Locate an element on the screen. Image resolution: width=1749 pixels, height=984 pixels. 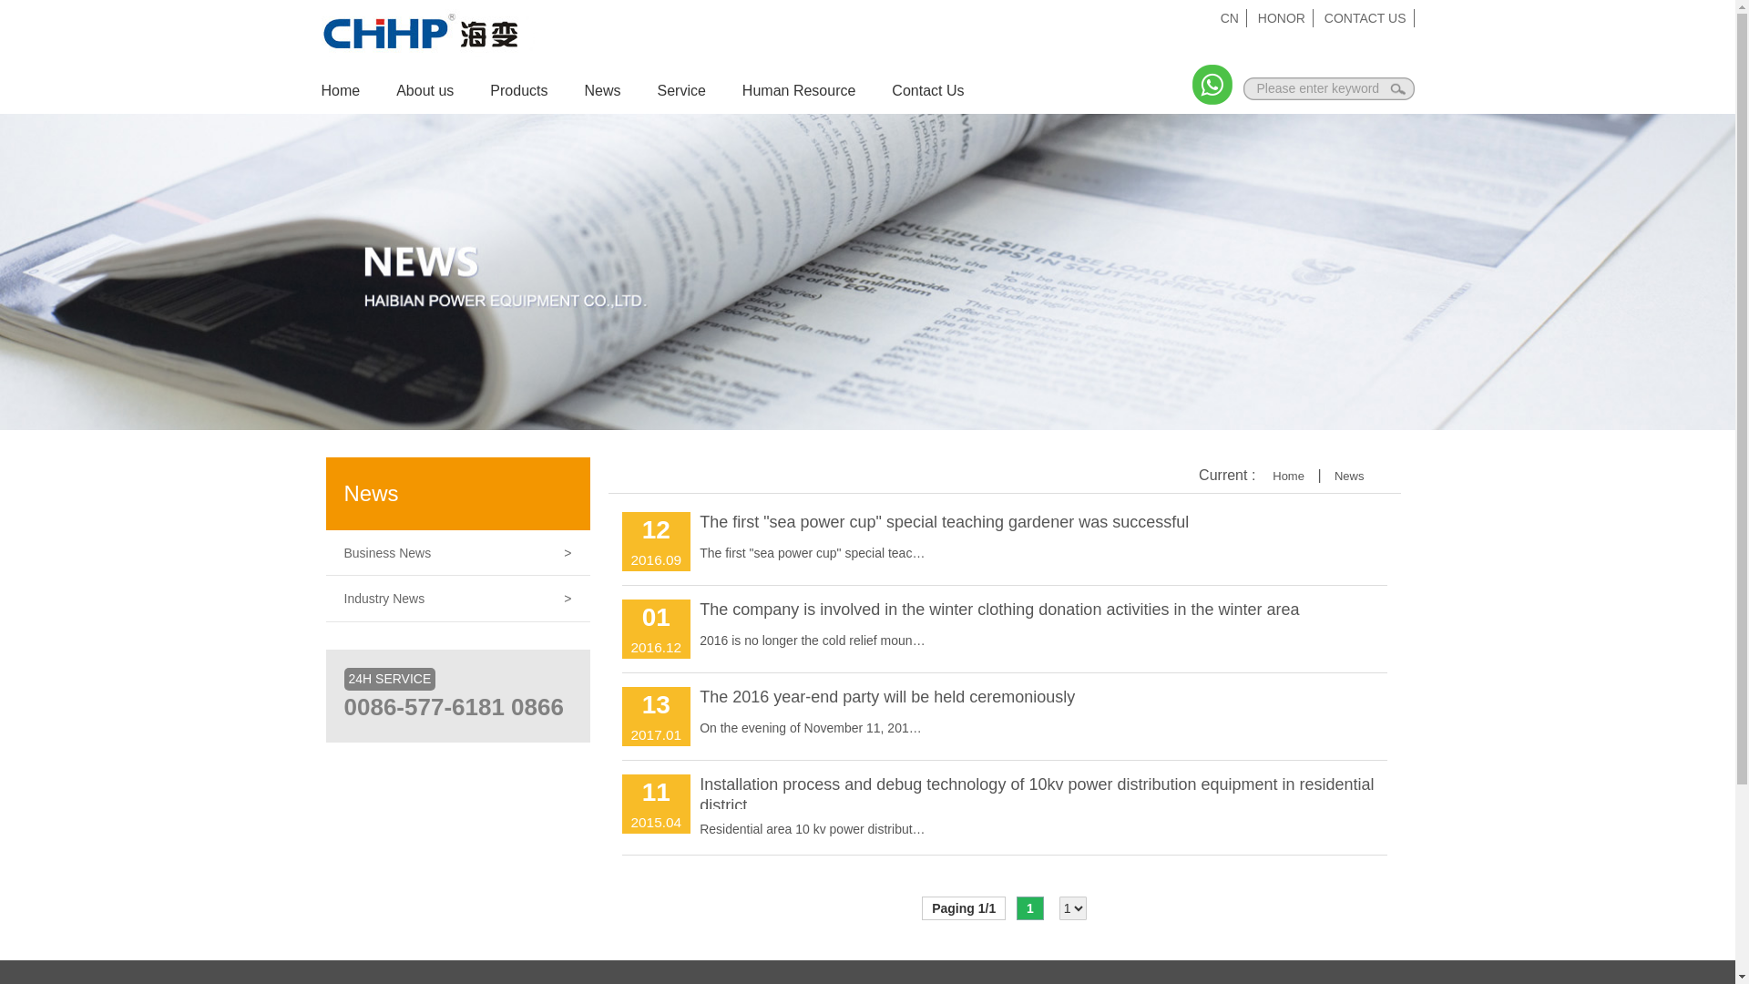
About us is located at coordinates (443, 91).